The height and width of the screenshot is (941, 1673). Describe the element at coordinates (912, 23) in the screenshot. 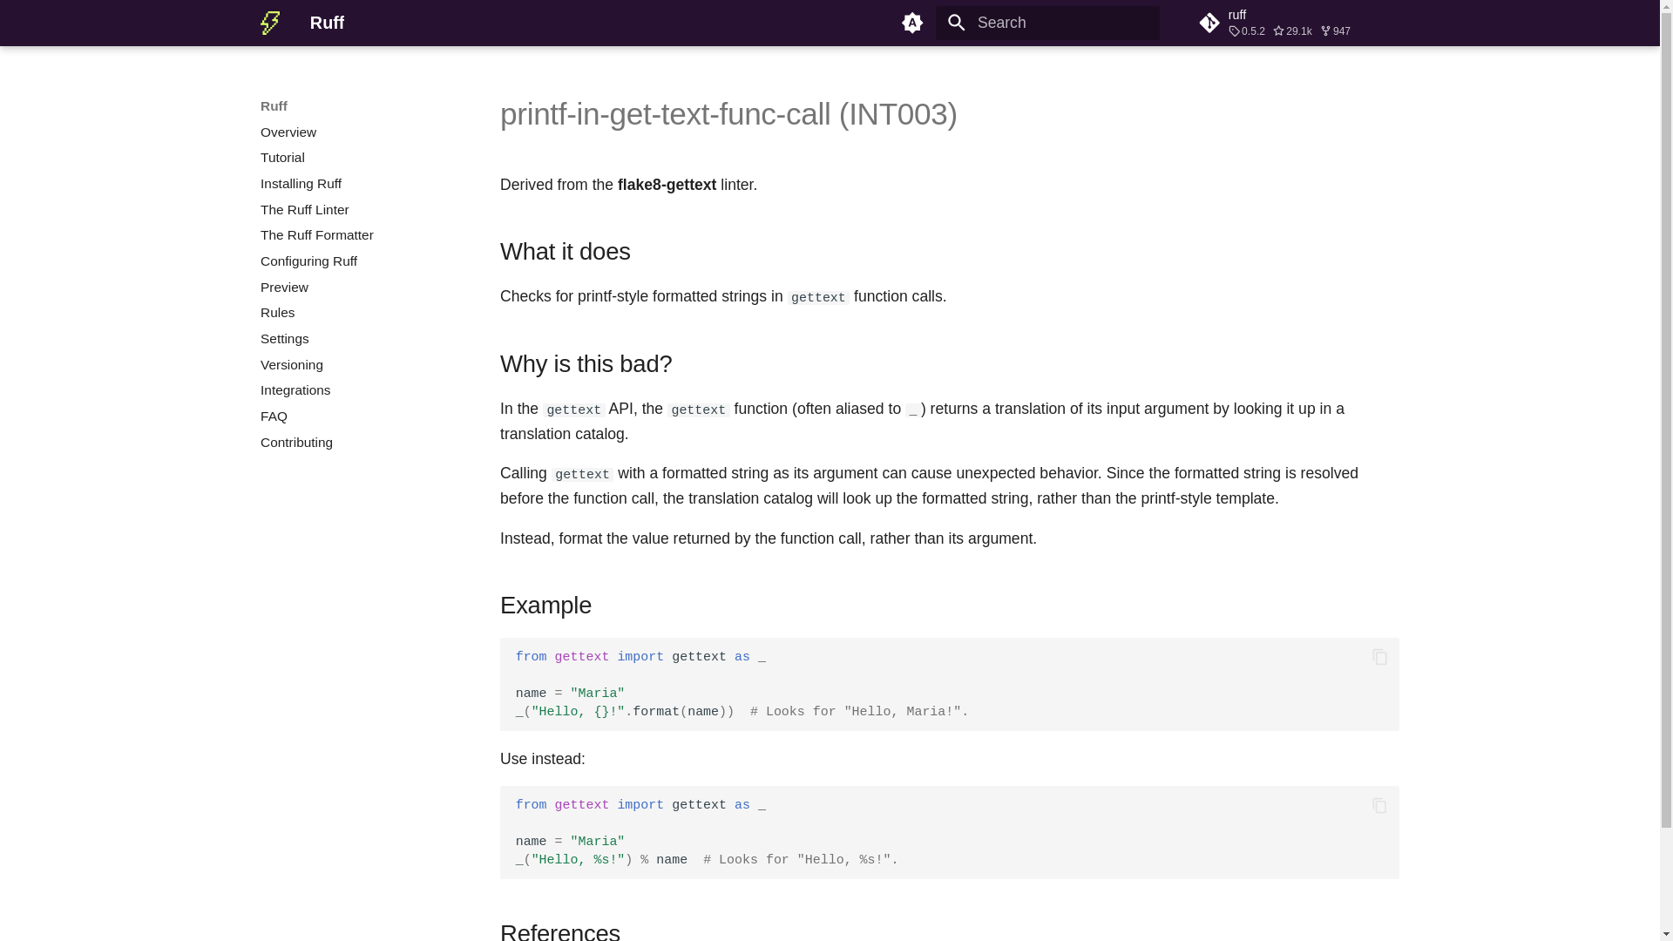

I see `Switch to light mode` at that location.